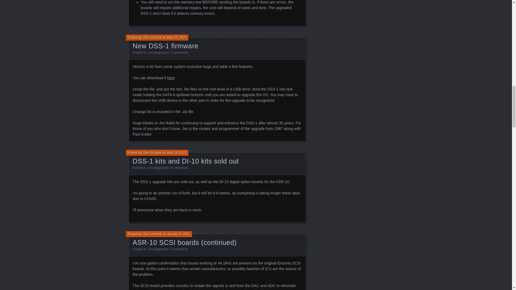 This screenshot has width=516, height=290. What do you see at coordinates (152, 153) in the screenshot?
I see `View all posts by Tom Virostek` at bounding box center [152, 153].